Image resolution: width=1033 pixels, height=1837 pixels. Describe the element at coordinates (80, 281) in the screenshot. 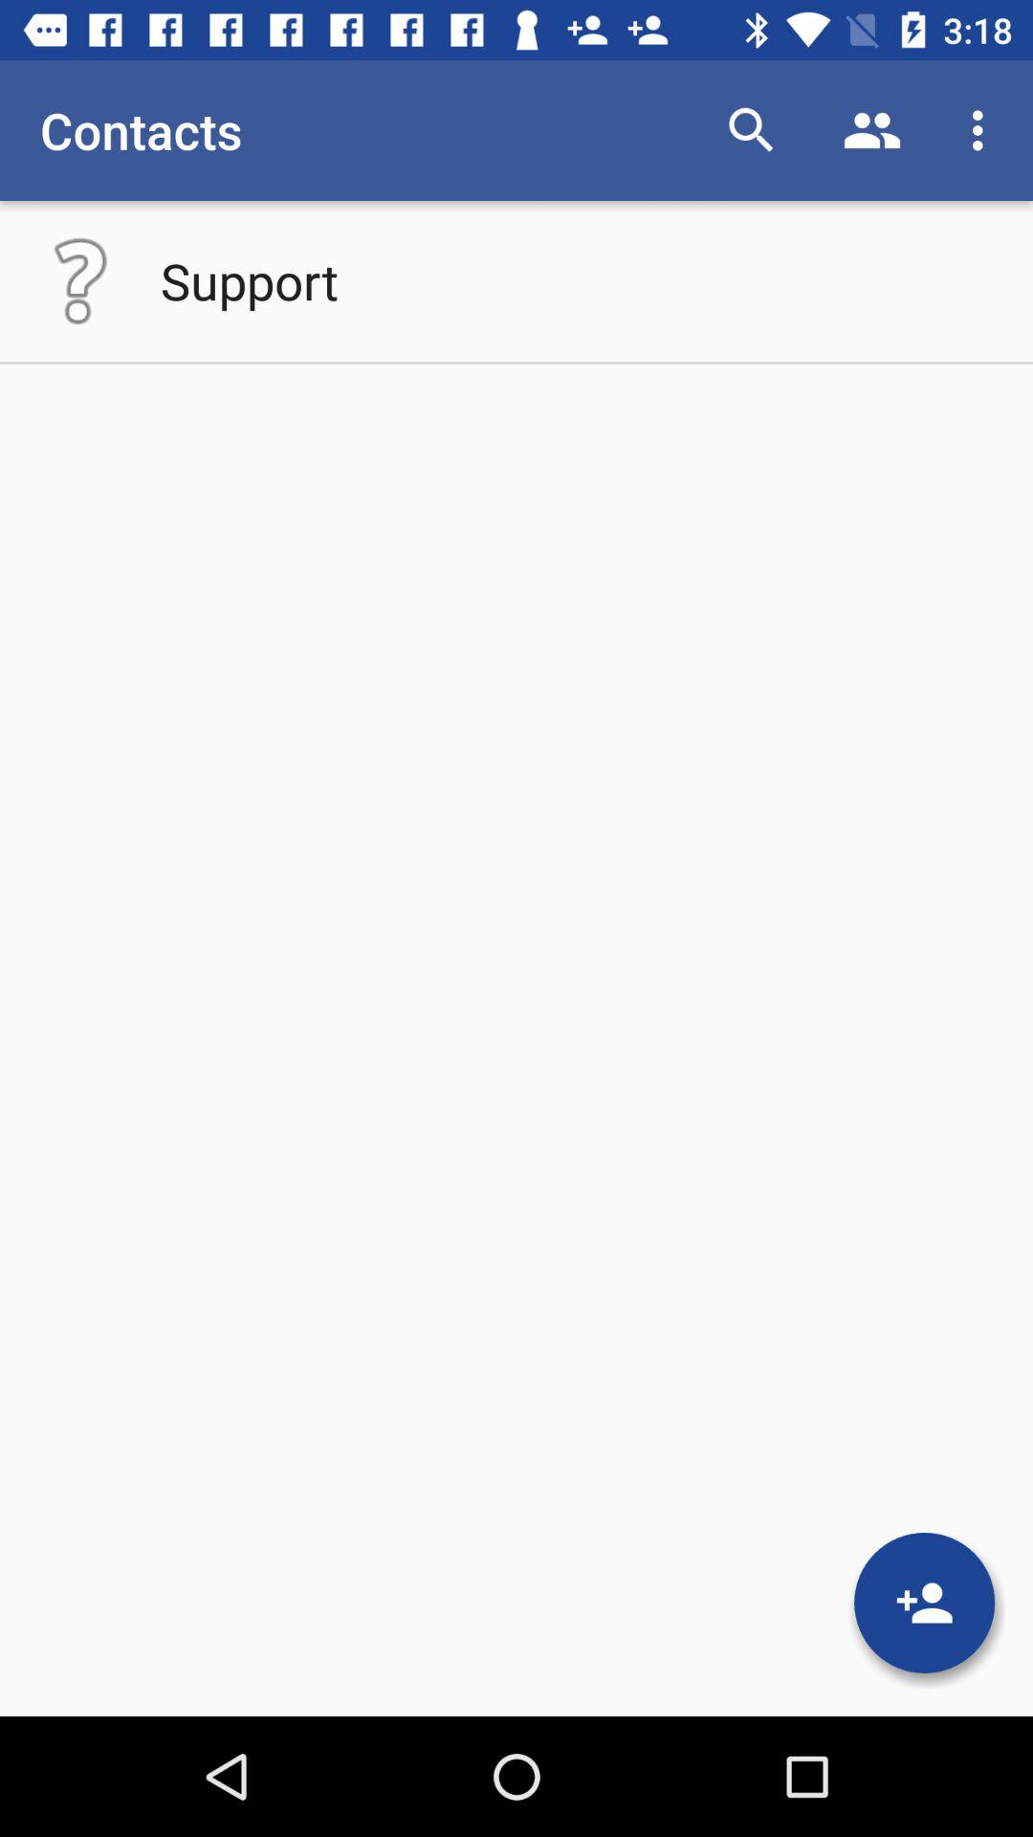

I see `contact support` at that location.